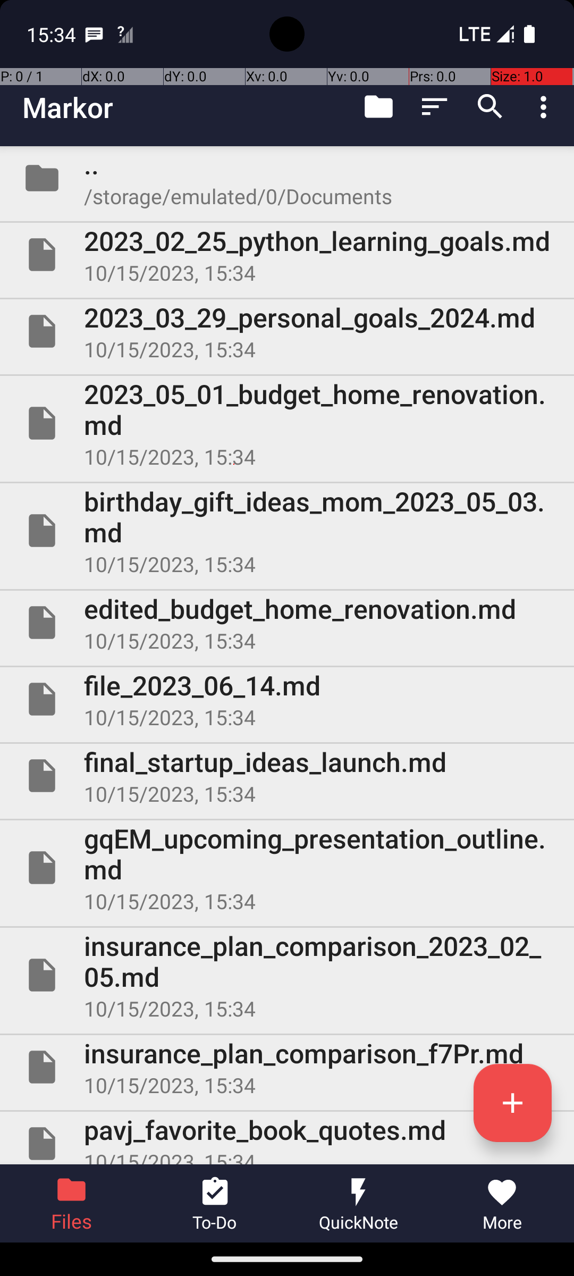 This screenshot has height=1276, width=574. Describe the element at coordinates (287, 776) in the screenshot. I see `File final_startup_ideas_launch.md ` at that location.